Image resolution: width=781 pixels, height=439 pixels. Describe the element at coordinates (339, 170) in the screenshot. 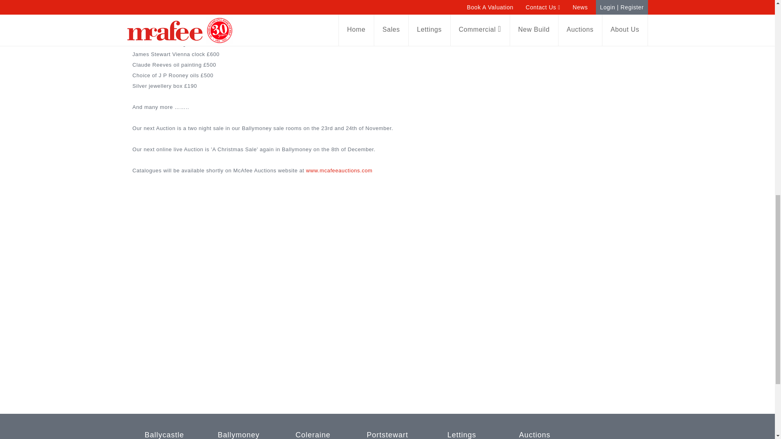

I see `www.mcafeeauctions.com` at that location.